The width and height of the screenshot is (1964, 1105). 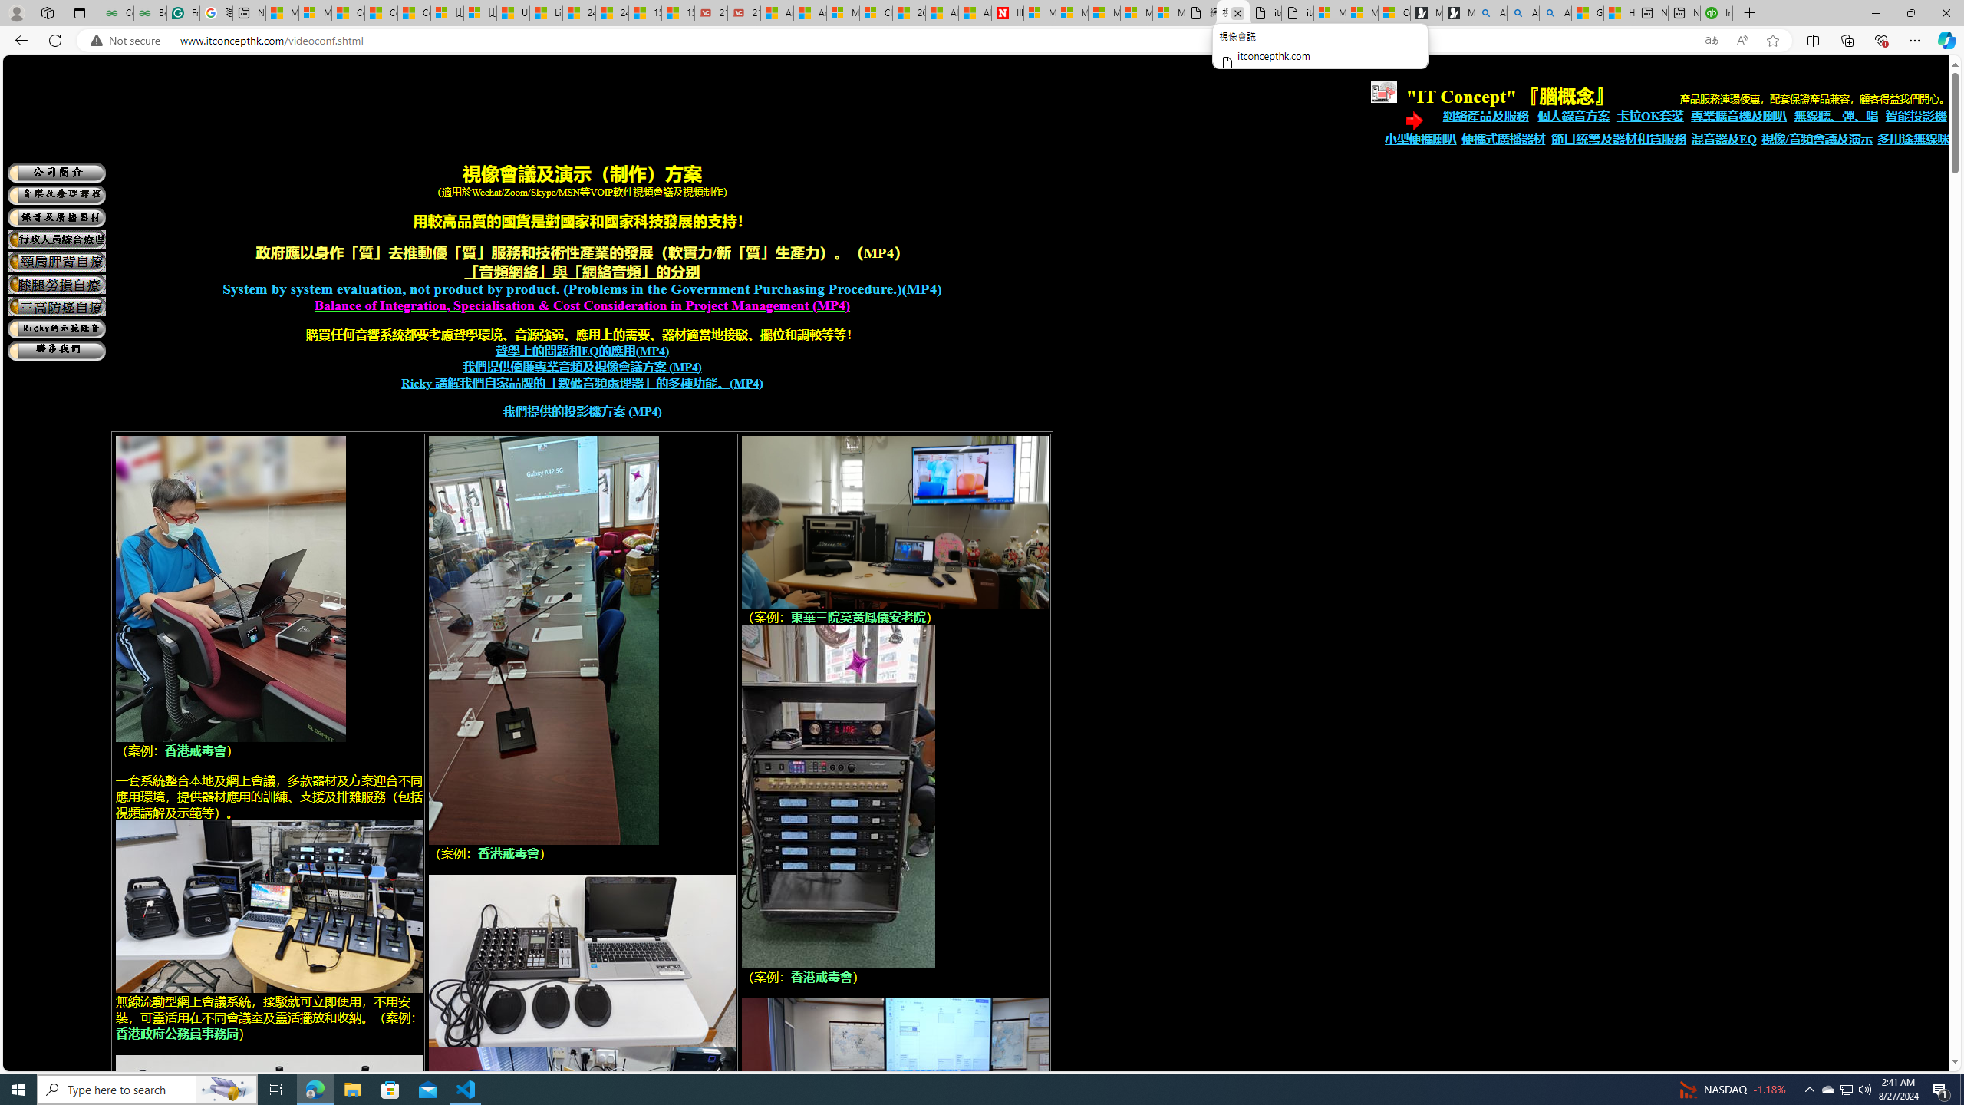 What do you see at coordinates (1716, 13) in the screenshot?
I see `Intuit QuickBooks Online - Quickbooks` at bounding box center [1716, 13].